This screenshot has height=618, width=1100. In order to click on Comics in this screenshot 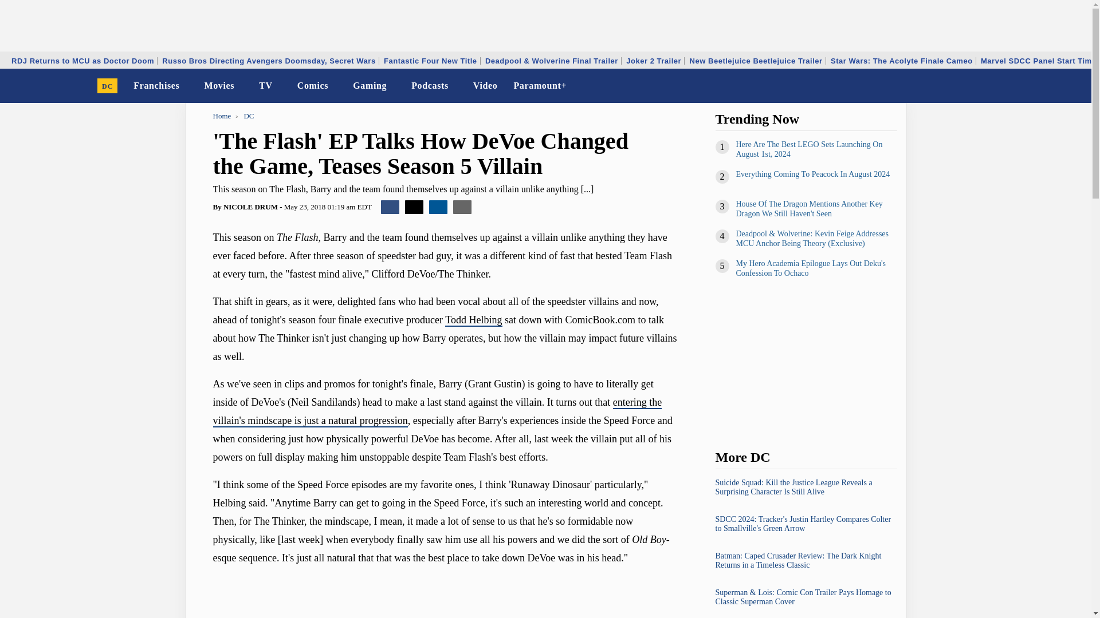, I will do `click(313, 86)`.